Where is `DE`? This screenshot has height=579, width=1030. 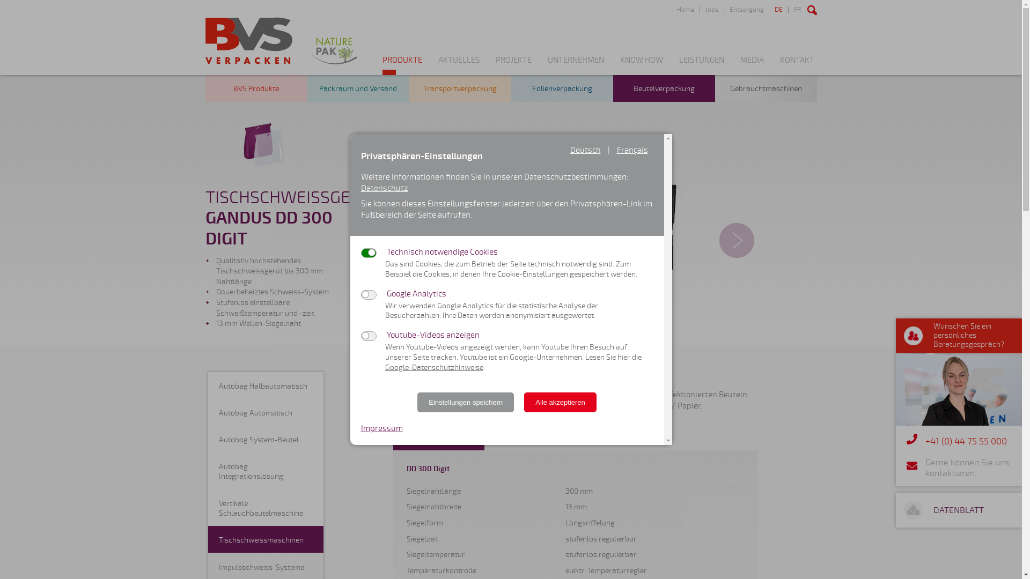 DE is located at coordinates (779, 10).